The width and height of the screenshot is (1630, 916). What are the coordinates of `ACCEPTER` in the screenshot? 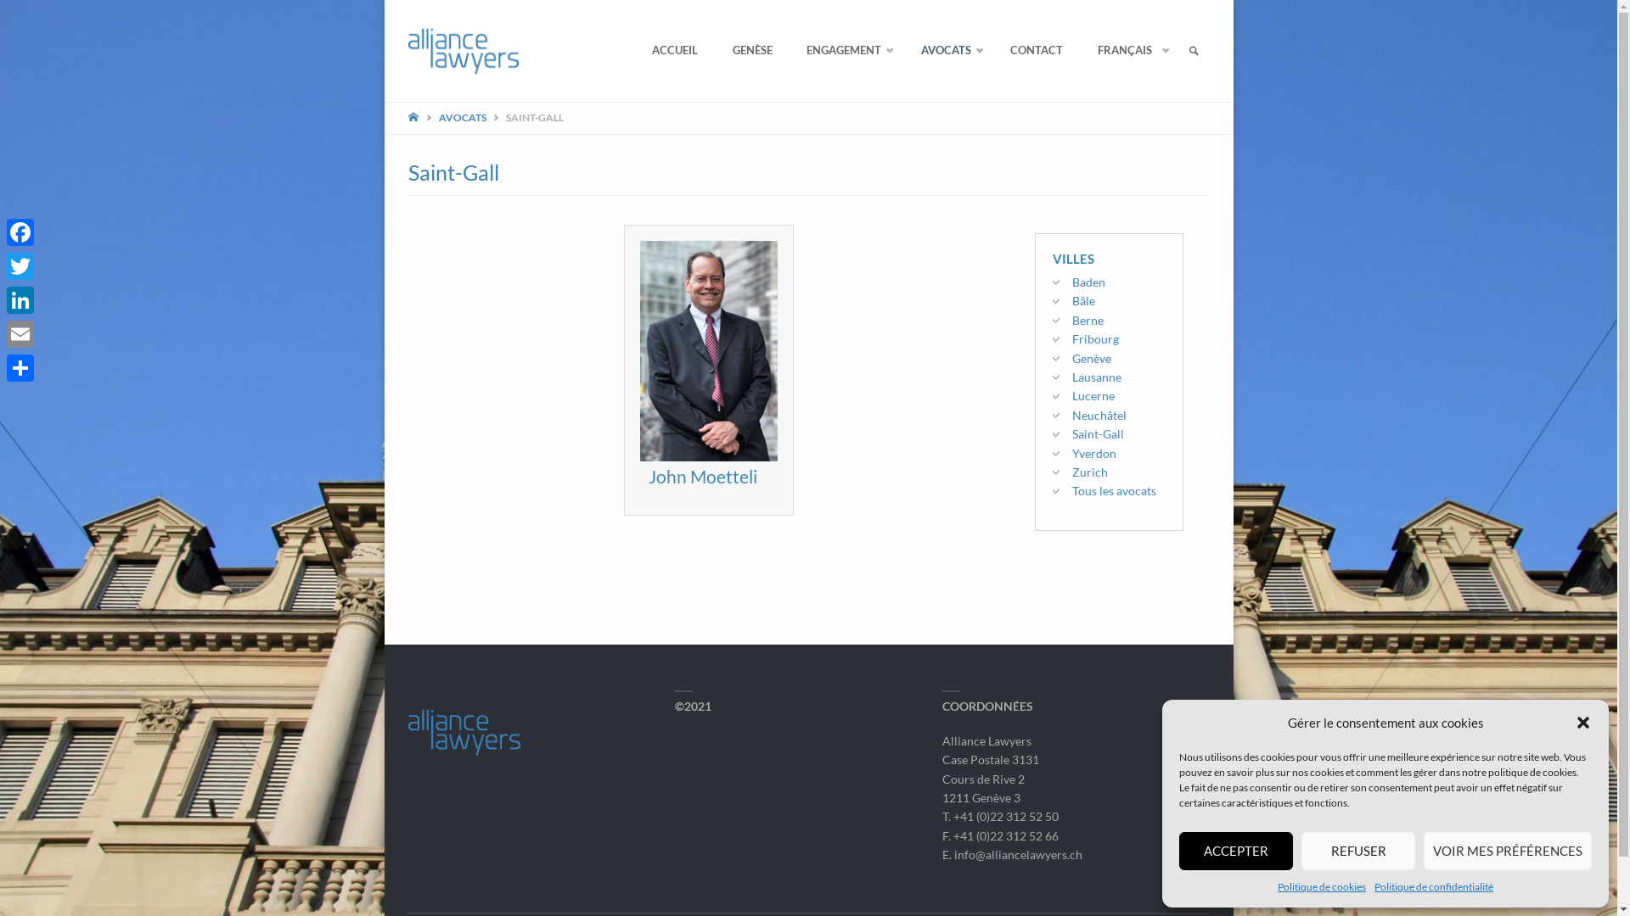 It's located at (1236, 852).